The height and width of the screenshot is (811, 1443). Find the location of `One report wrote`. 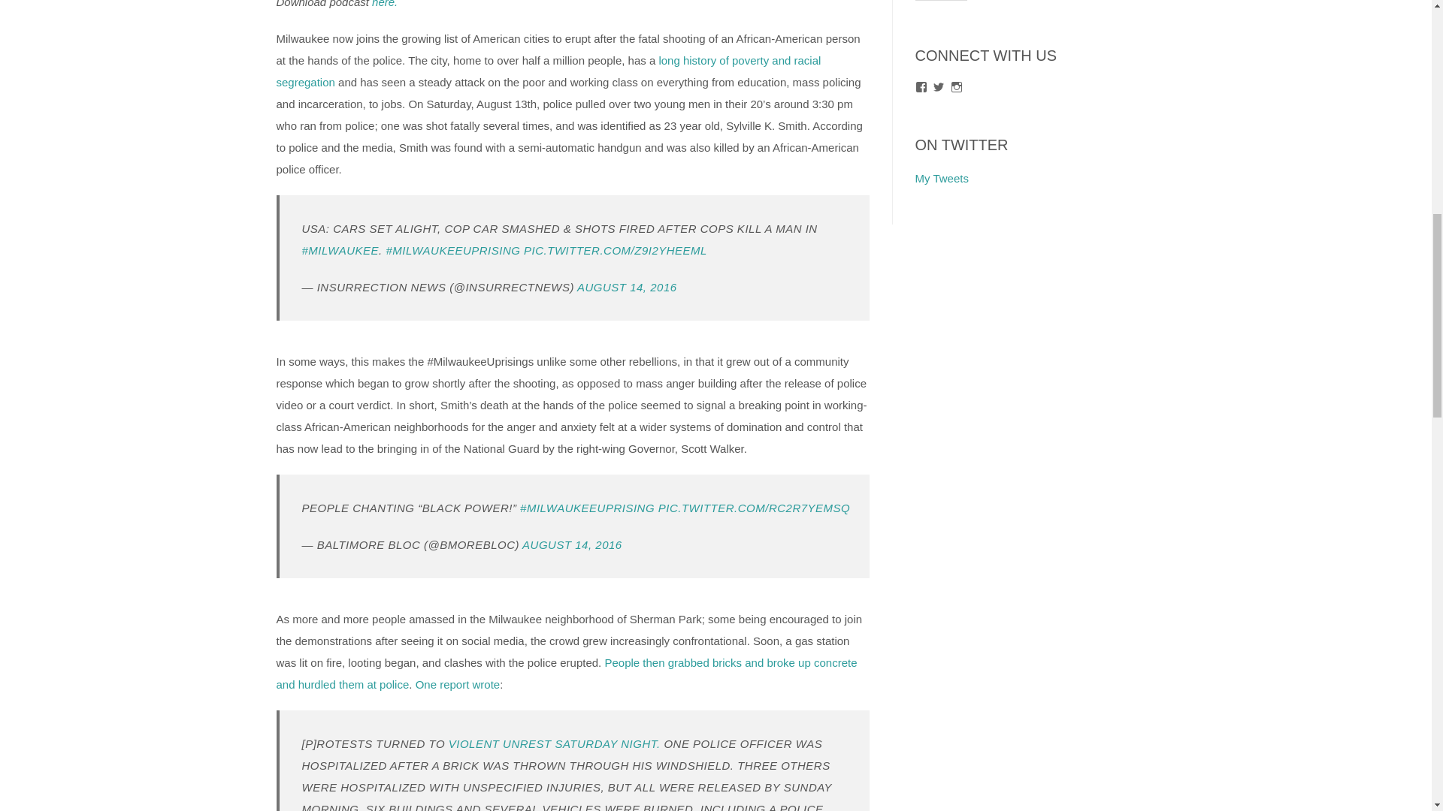

One report wrote is located at coordinates (458, 684).